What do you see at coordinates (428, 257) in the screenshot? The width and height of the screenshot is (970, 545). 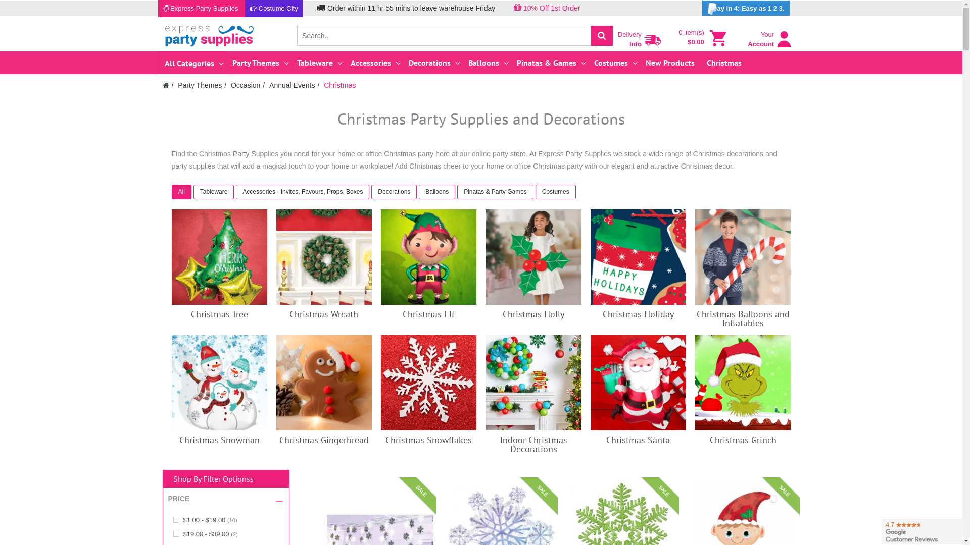 I see `Christmas Elf` at bounding box center [428, 257].